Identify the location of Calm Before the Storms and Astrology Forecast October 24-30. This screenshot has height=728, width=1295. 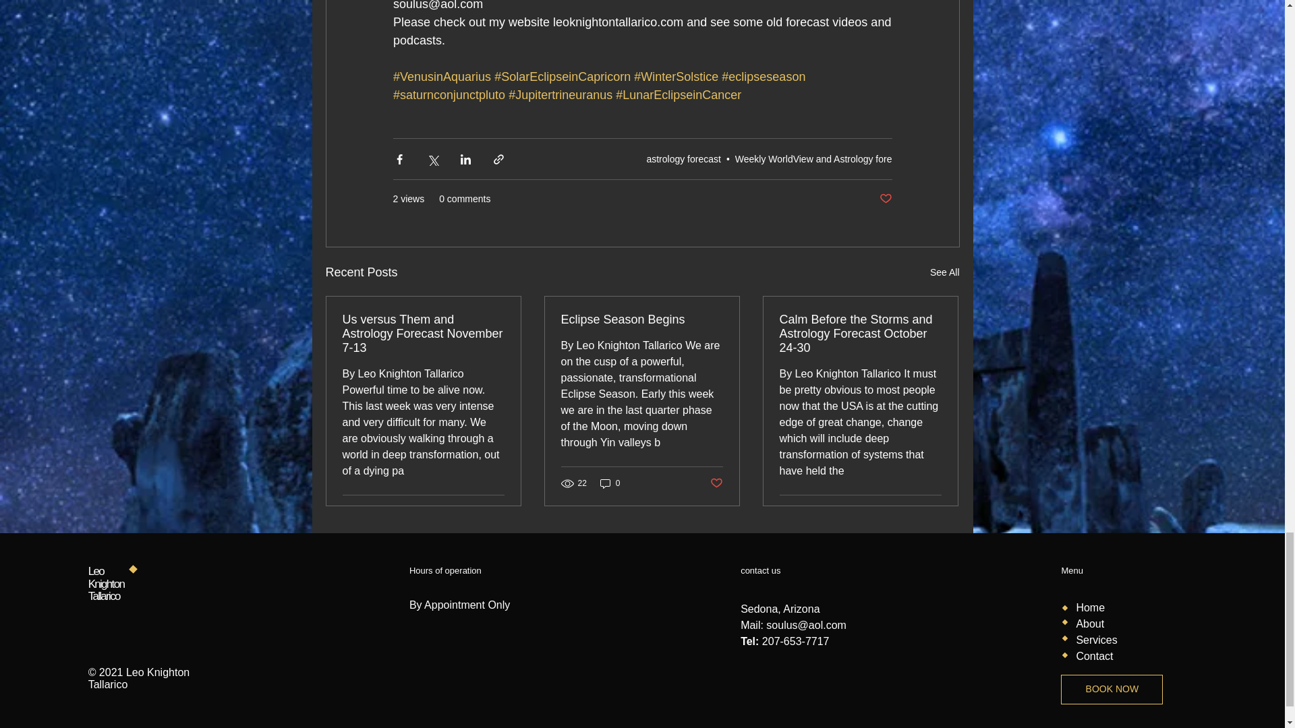
(860, 334).